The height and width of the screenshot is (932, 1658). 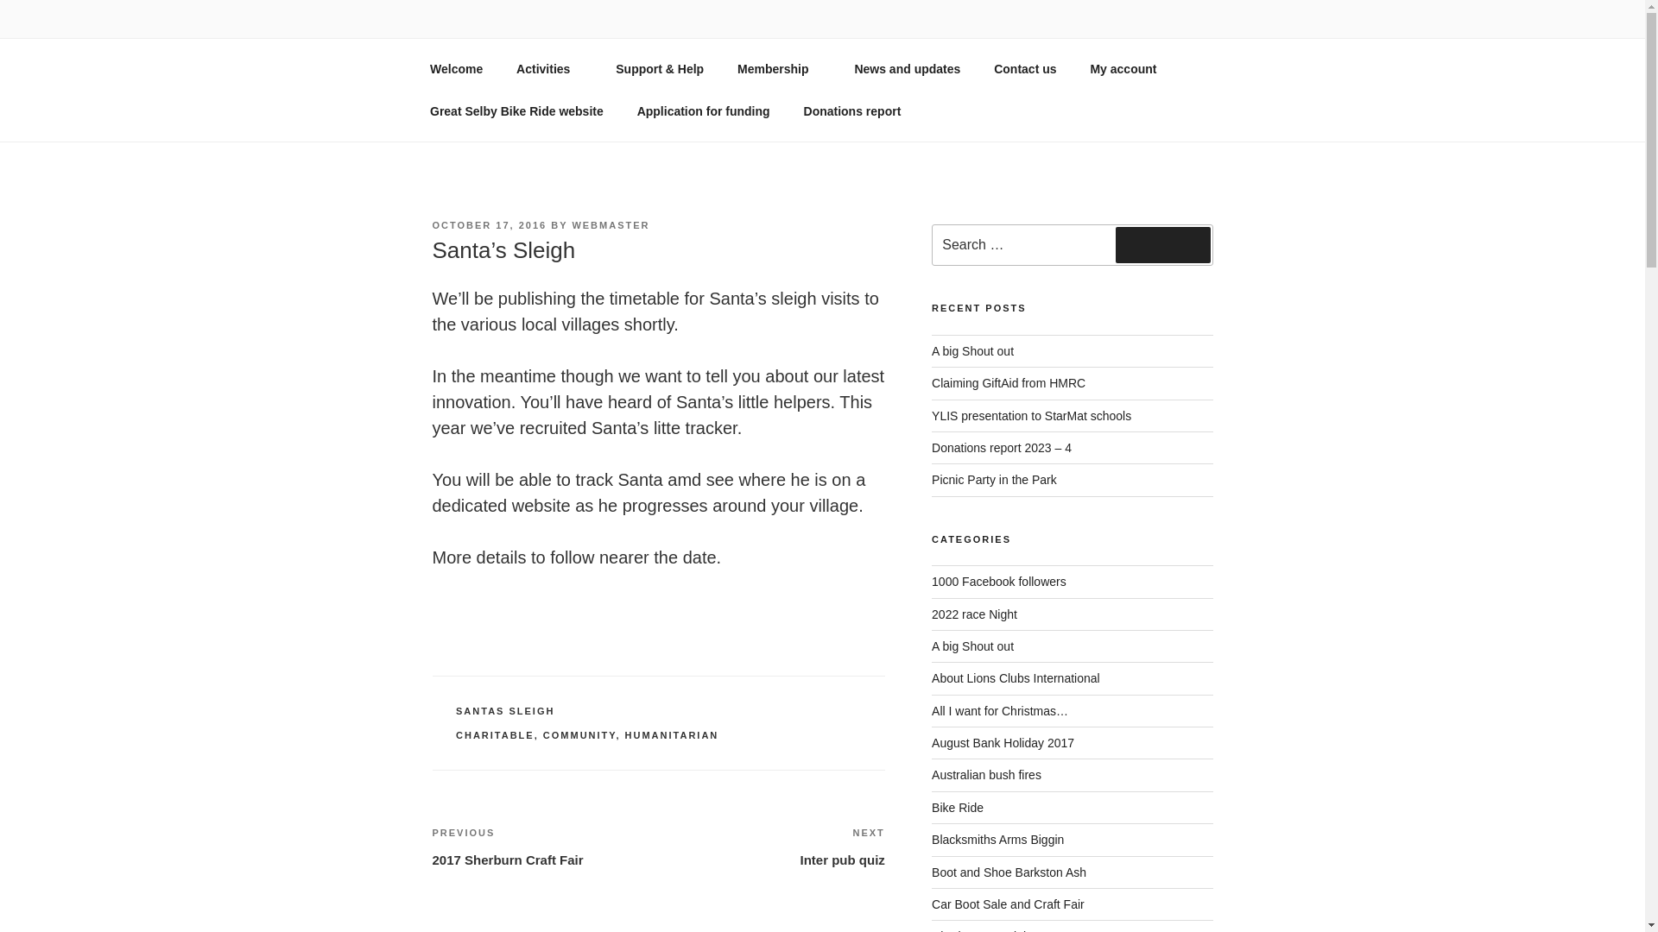 What do you see at coordinates (495, 734) in the screenshot?
I see `WEBMASTER` at bounding box center [495, 734].